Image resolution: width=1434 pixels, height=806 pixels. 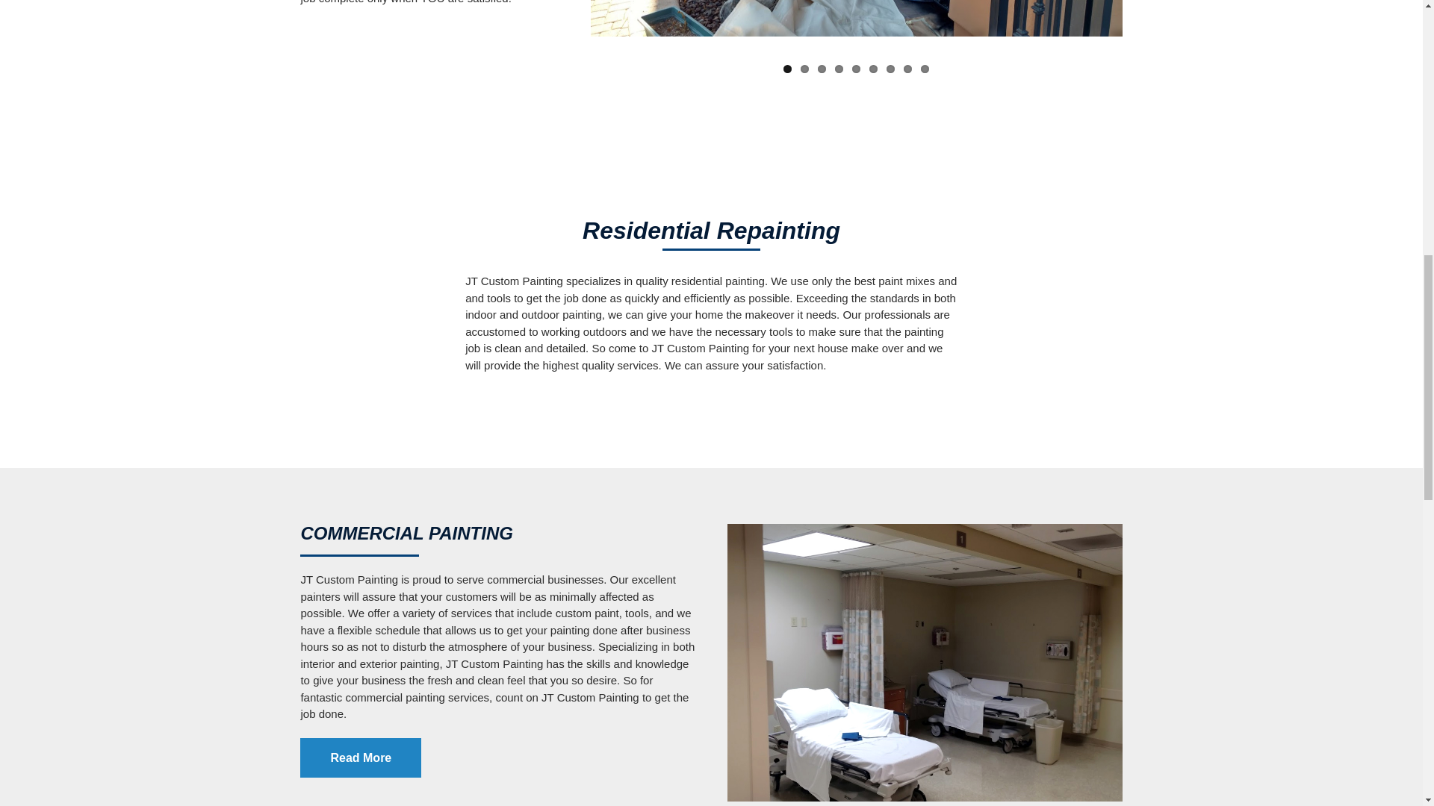 I want to click on 6, so click(x=873, y=69).